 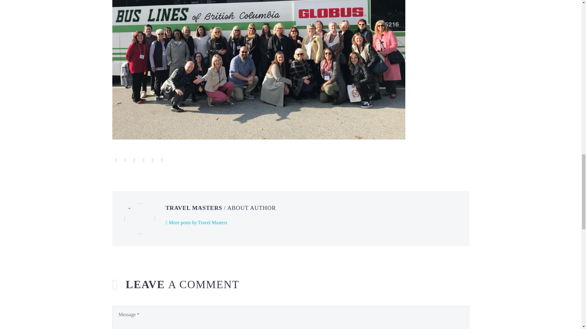 What do you see at coordinates (196, 222) in the screenshot?
I see `More posts by Travel Masters` at bounding box center [196, 222].